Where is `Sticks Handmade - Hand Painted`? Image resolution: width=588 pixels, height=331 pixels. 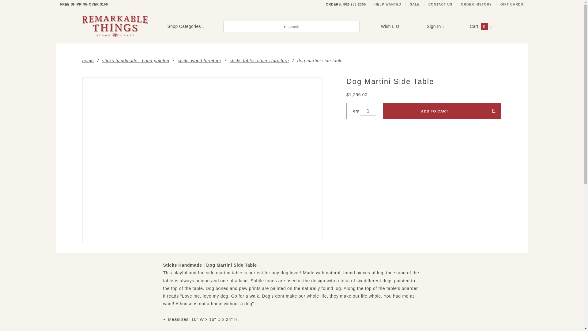 Sticks Handmade - Hand Painted is located at coordinates (136, 60).